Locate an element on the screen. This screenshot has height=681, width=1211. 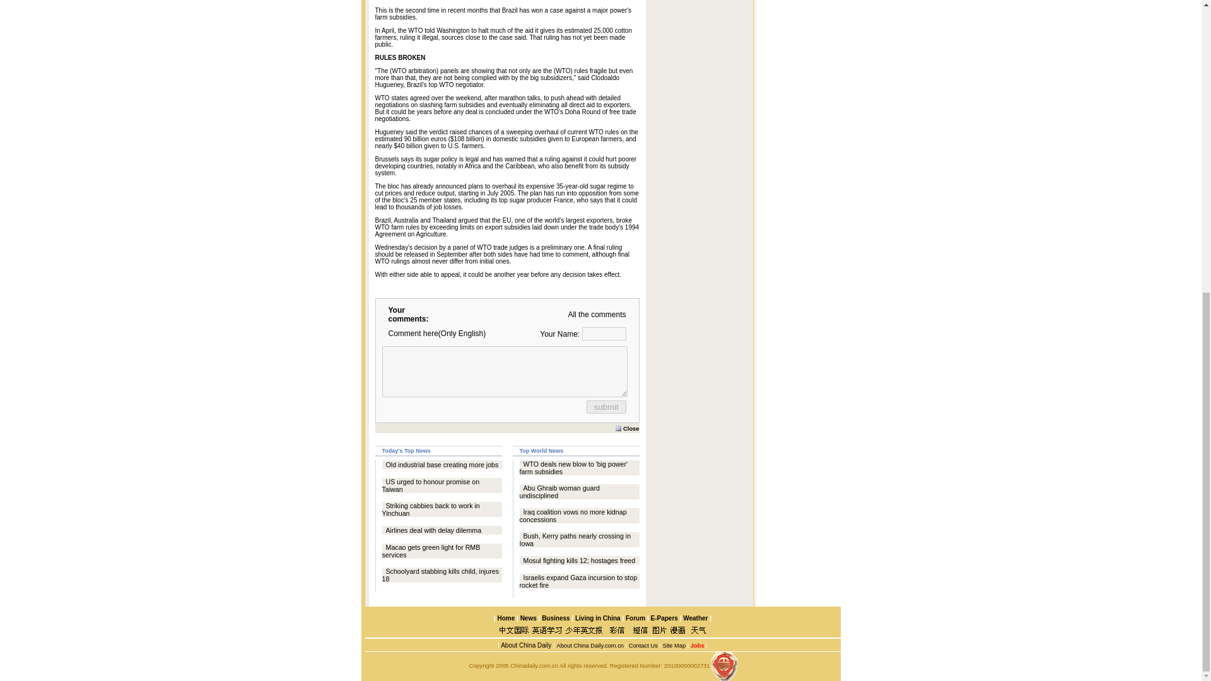
Living in China is located at coordinates (598, 618).